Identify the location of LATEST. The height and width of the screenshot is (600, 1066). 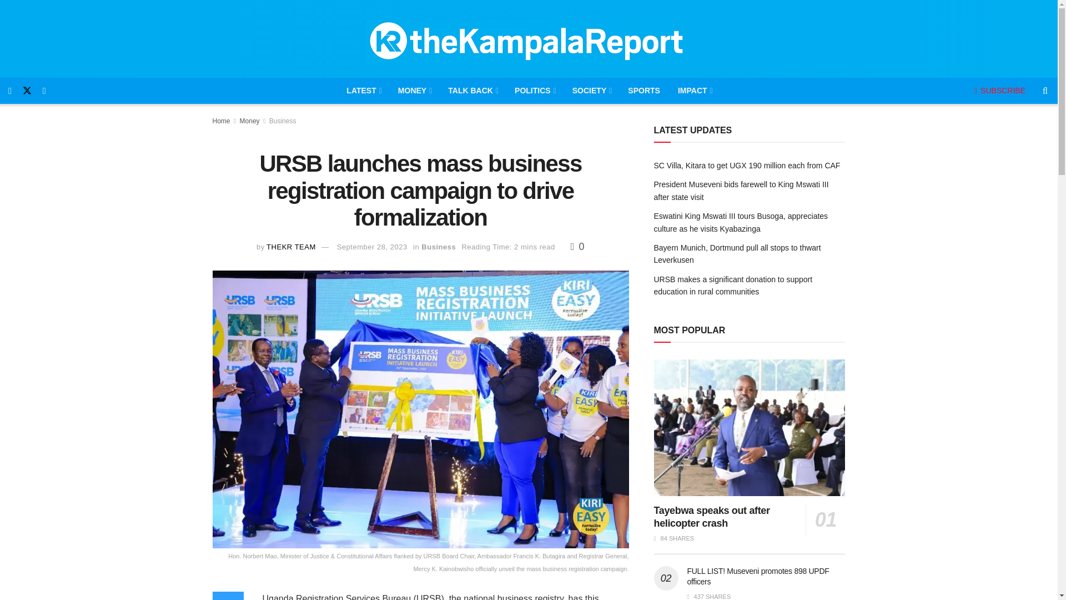
(363, 91).